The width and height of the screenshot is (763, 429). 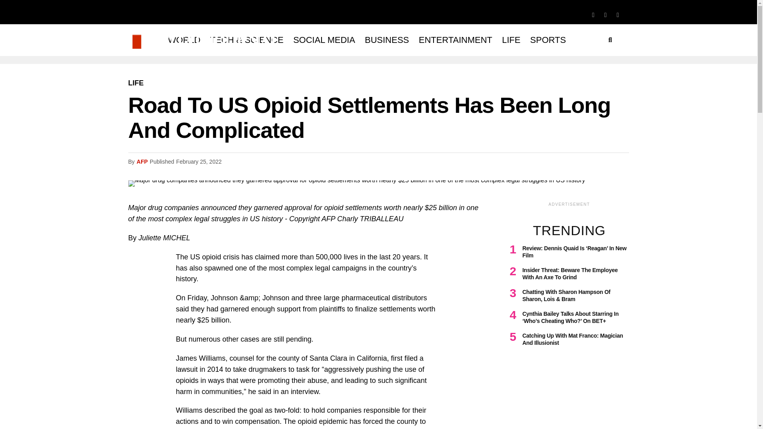 What do you see at coordinates (142, 161) in the screenshot?
I see `AFP` at bounding box center [142, 161].